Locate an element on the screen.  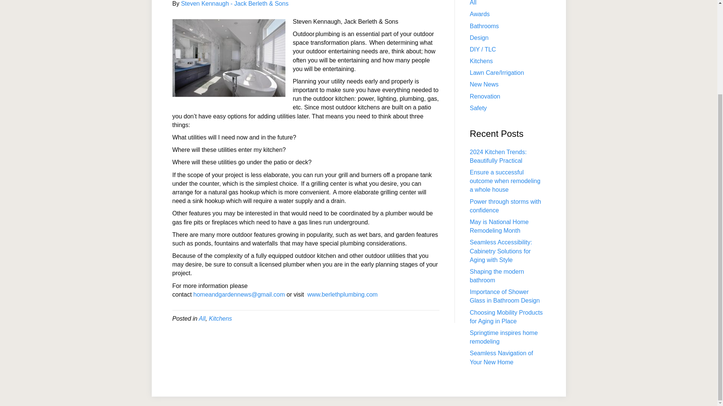
www.berlethplumbing.com is located at coordinates (342, 294).